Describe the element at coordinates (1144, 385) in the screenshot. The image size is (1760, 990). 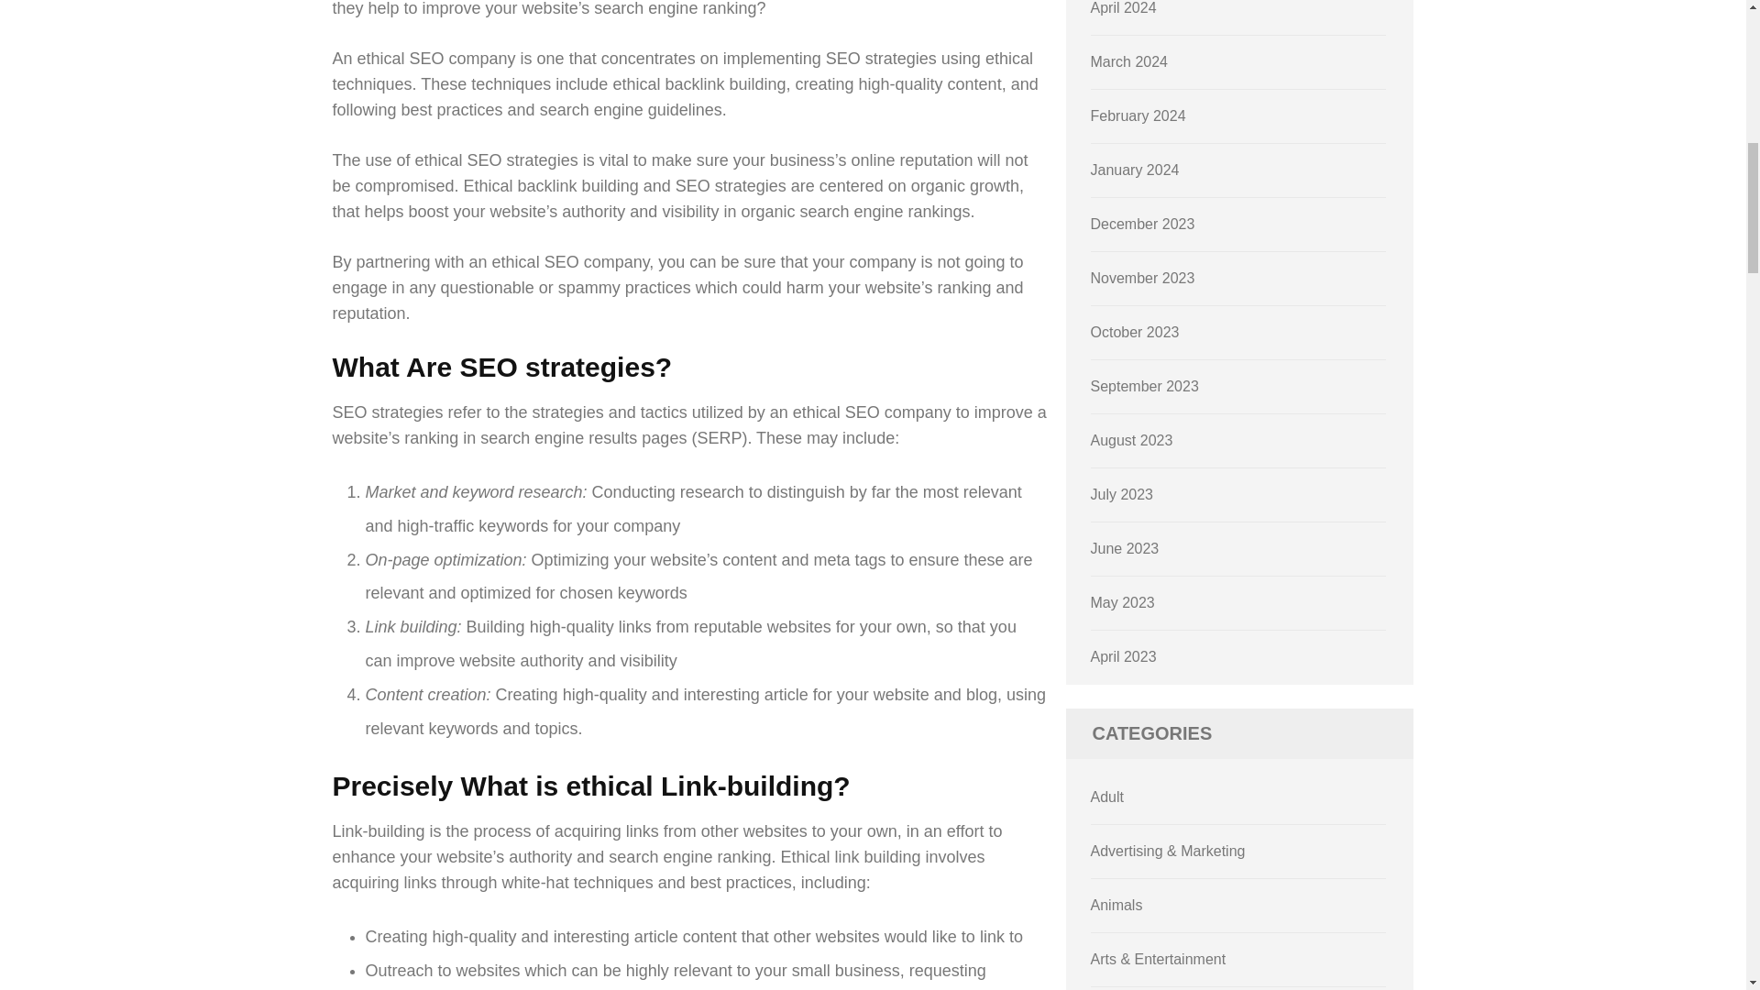
I see `September 2023` at that location.